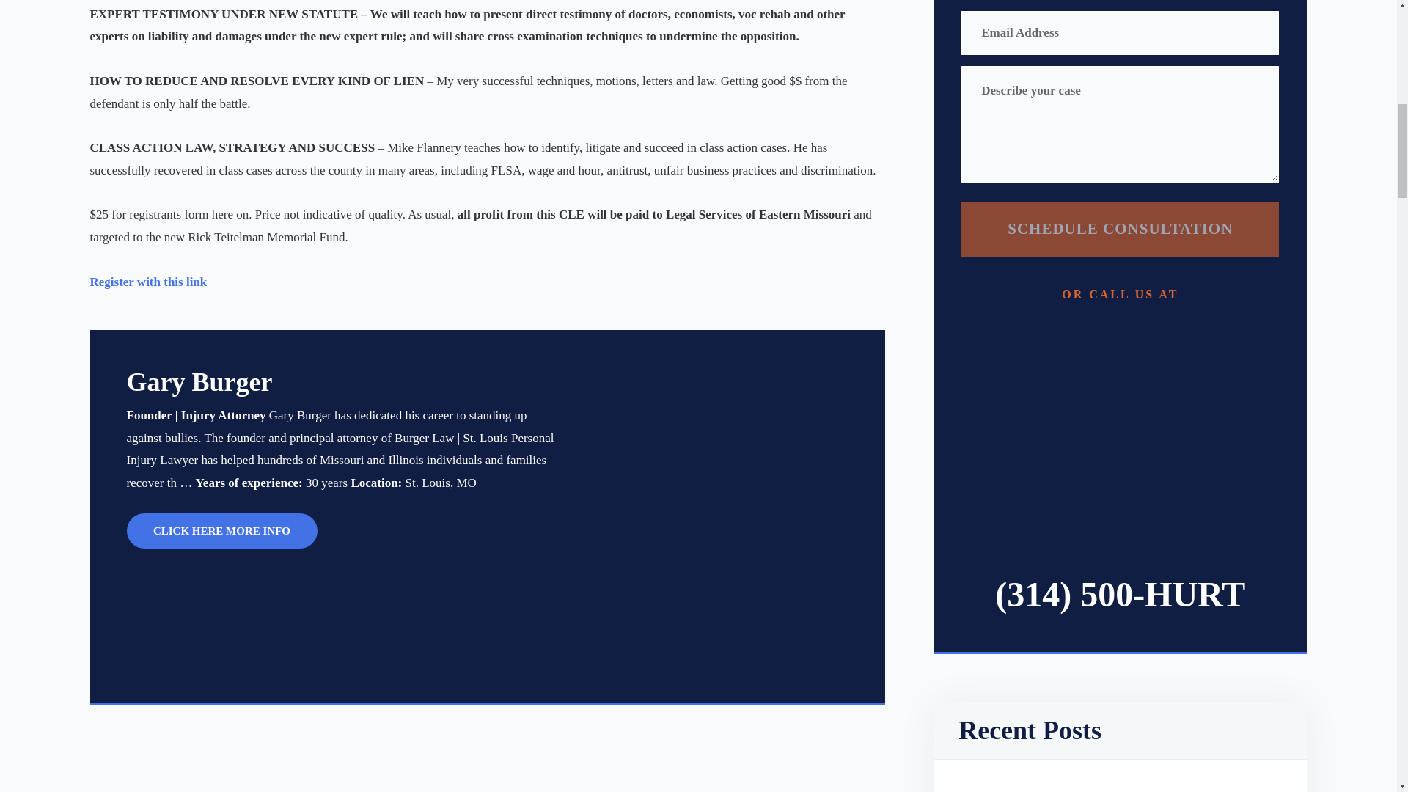 The image size is (1408, 792). I want to click on Schedule Consultation, so click(1120, 229).